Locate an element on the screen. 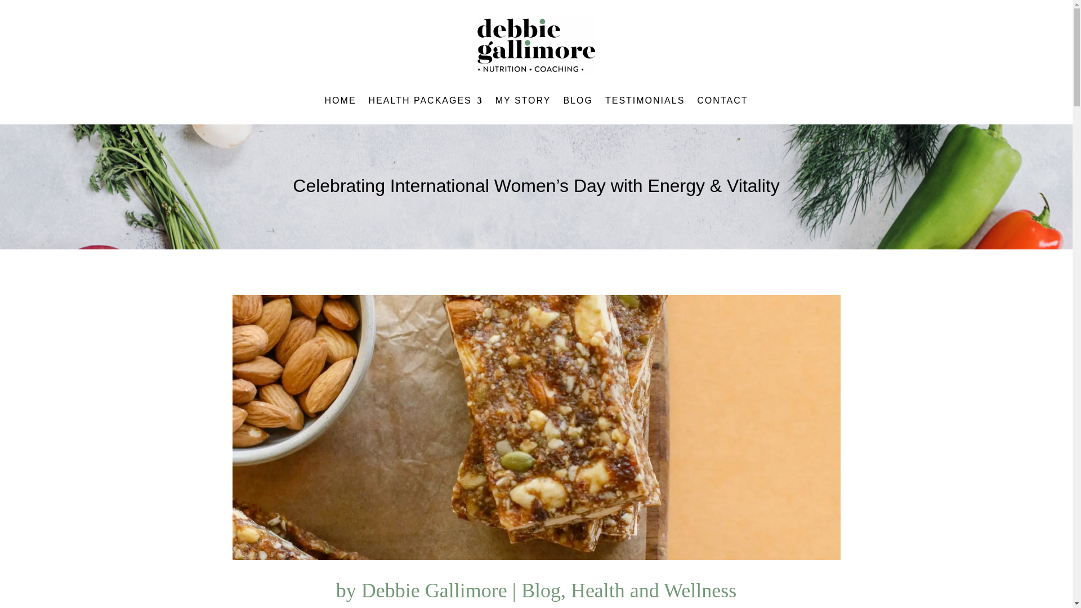 This screenshot has width=1081, height=608. Blog is located at coordinates (540, 591).